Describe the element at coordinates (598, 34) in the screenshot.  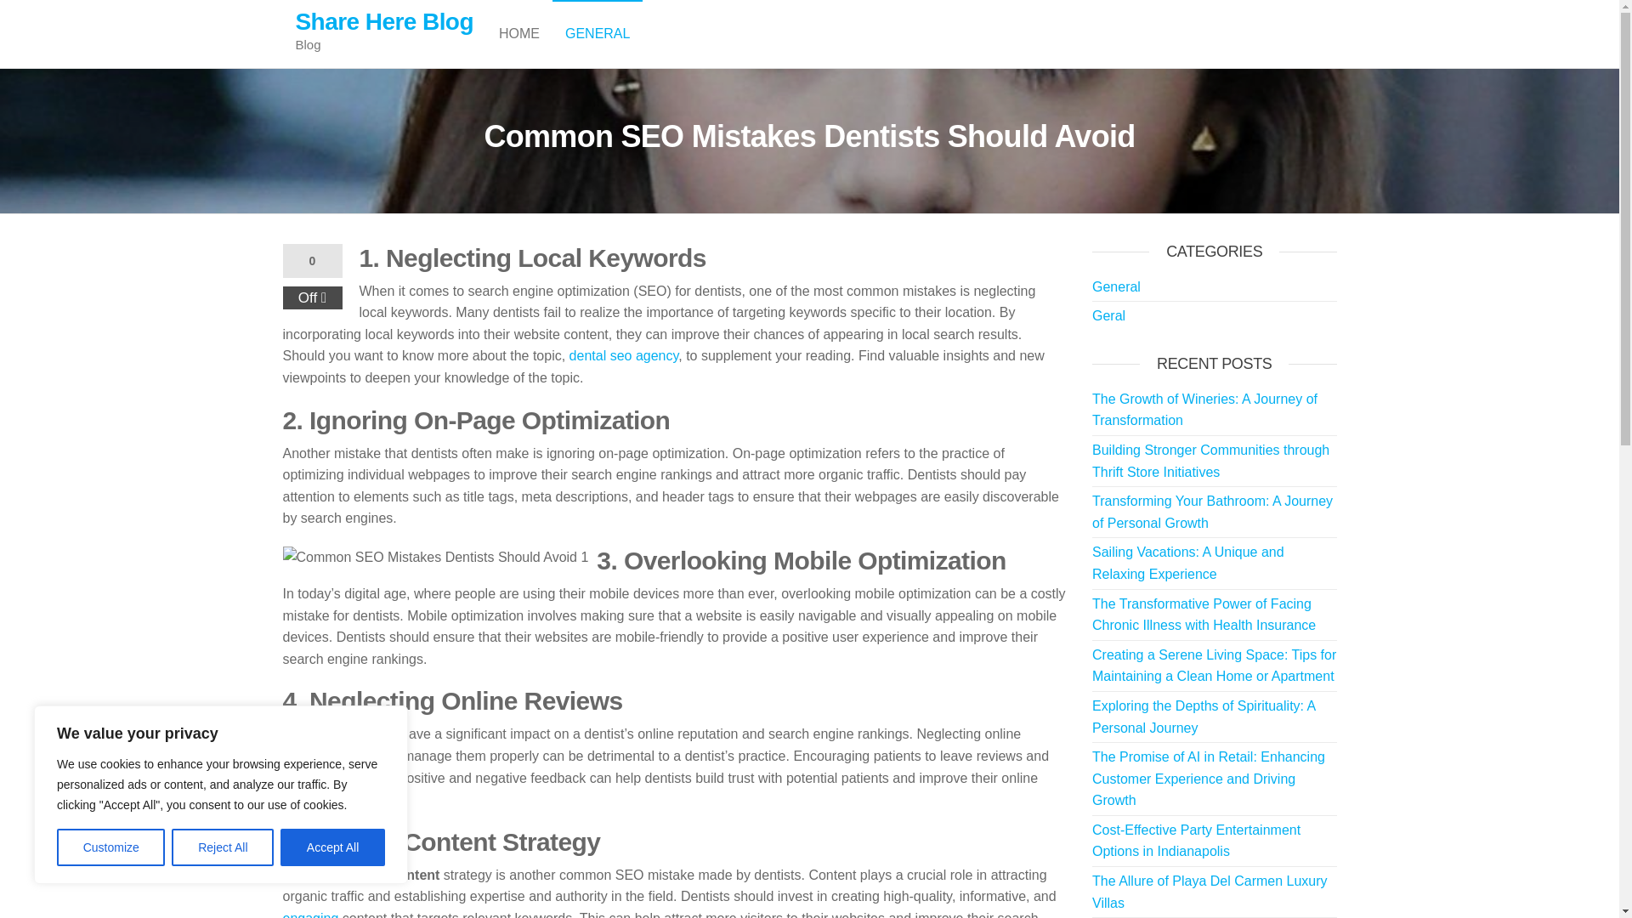
I see `General` at that location.